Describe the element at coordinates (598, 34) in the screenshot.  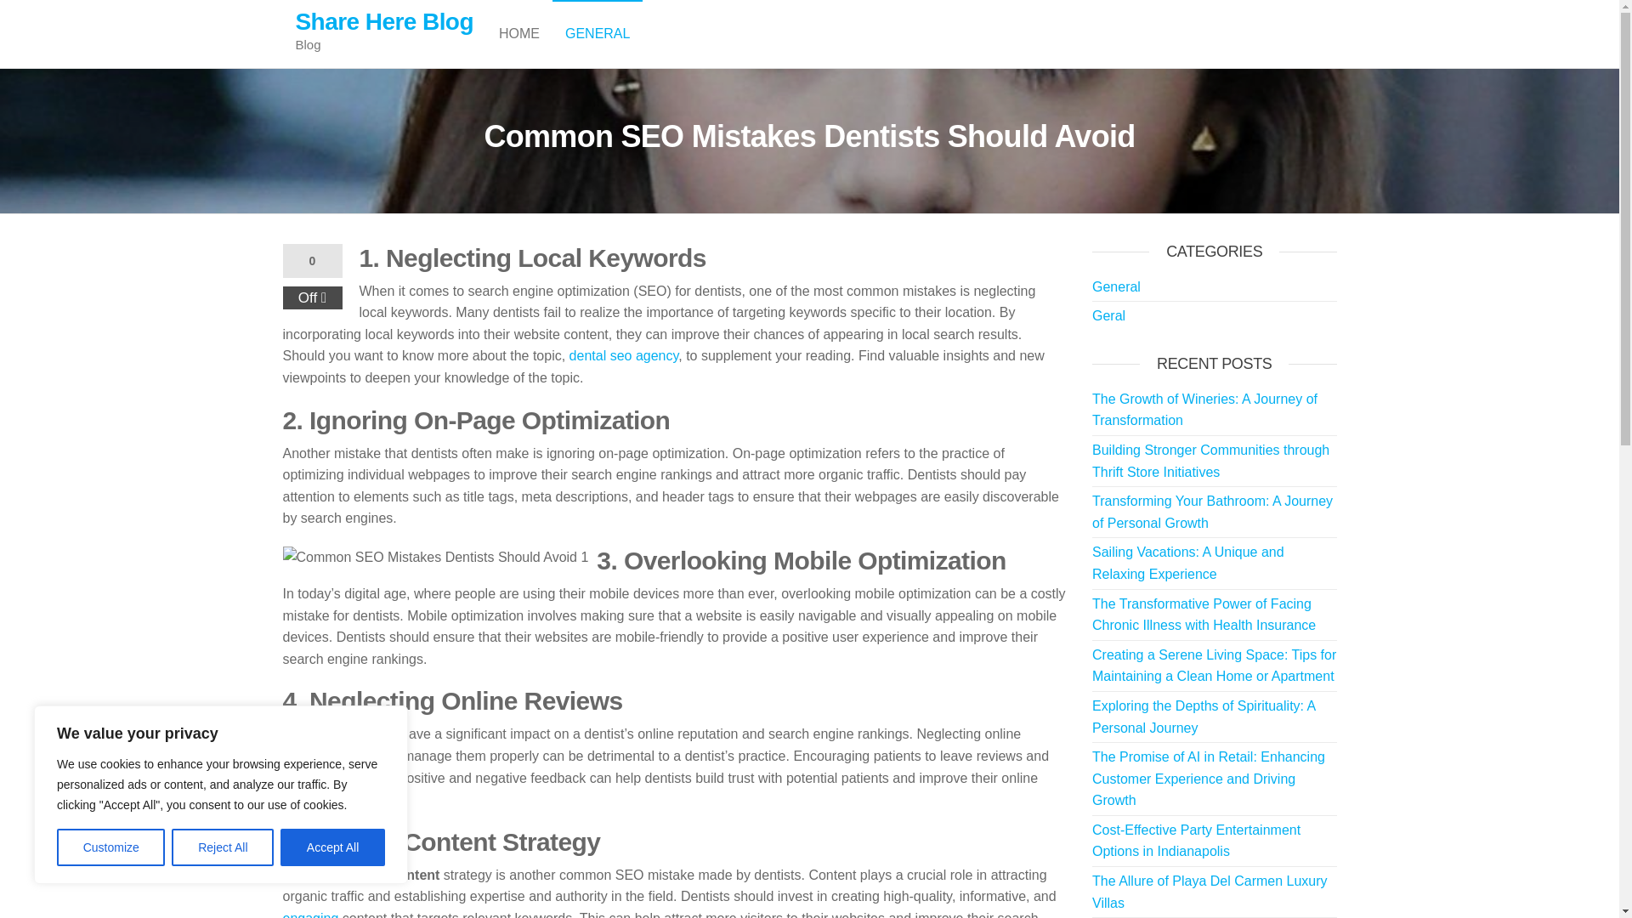
I see `General` at that location.